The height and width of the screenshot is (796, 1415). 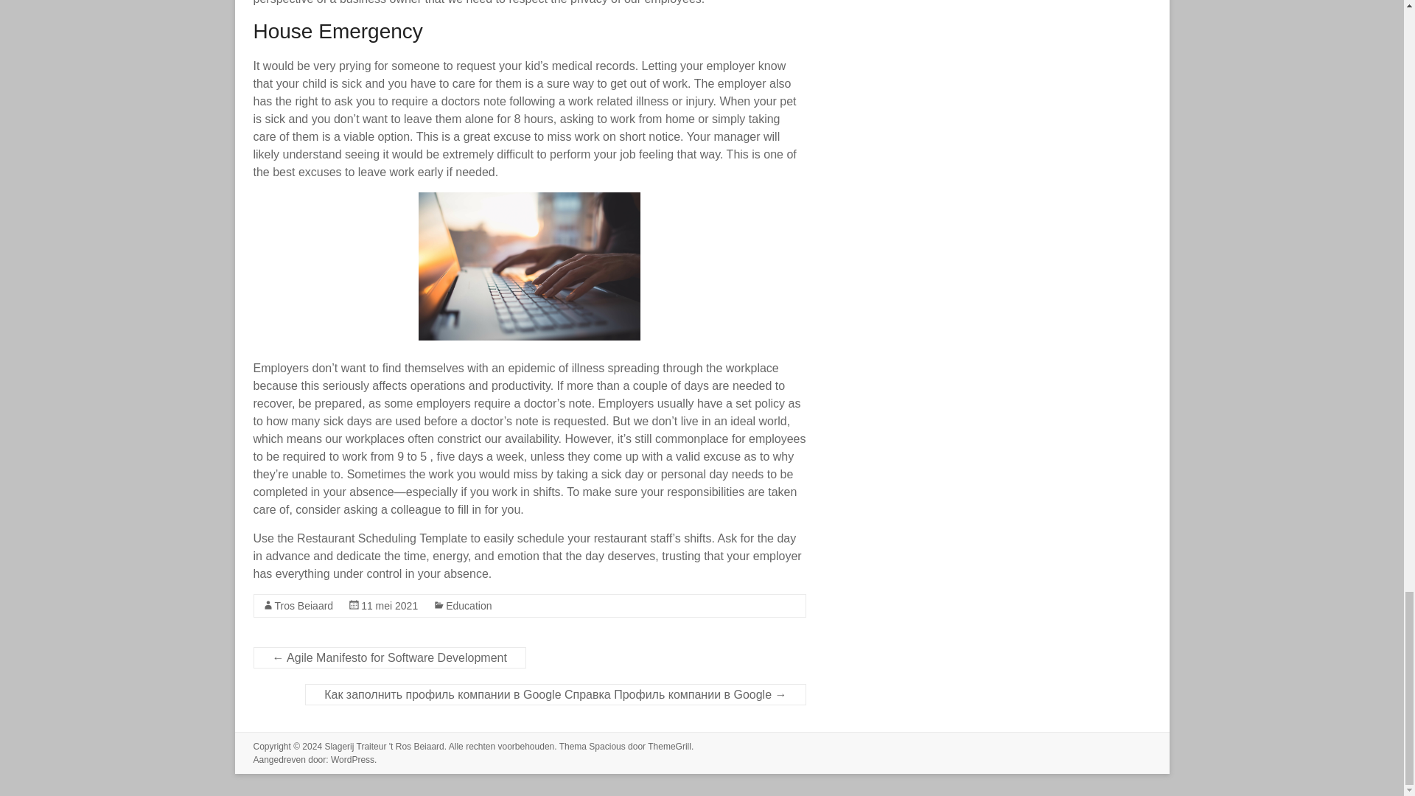 What do you see at coordinates (468, 606) in the screenshot?
I see `Education` at bounding box center [468, 606].